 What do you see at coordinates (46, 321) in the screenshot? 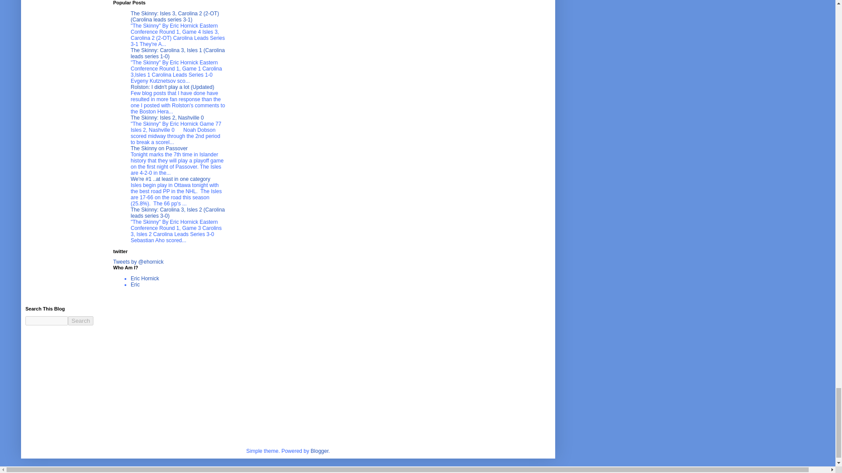
I see `search` at bounding box center [46, 321].